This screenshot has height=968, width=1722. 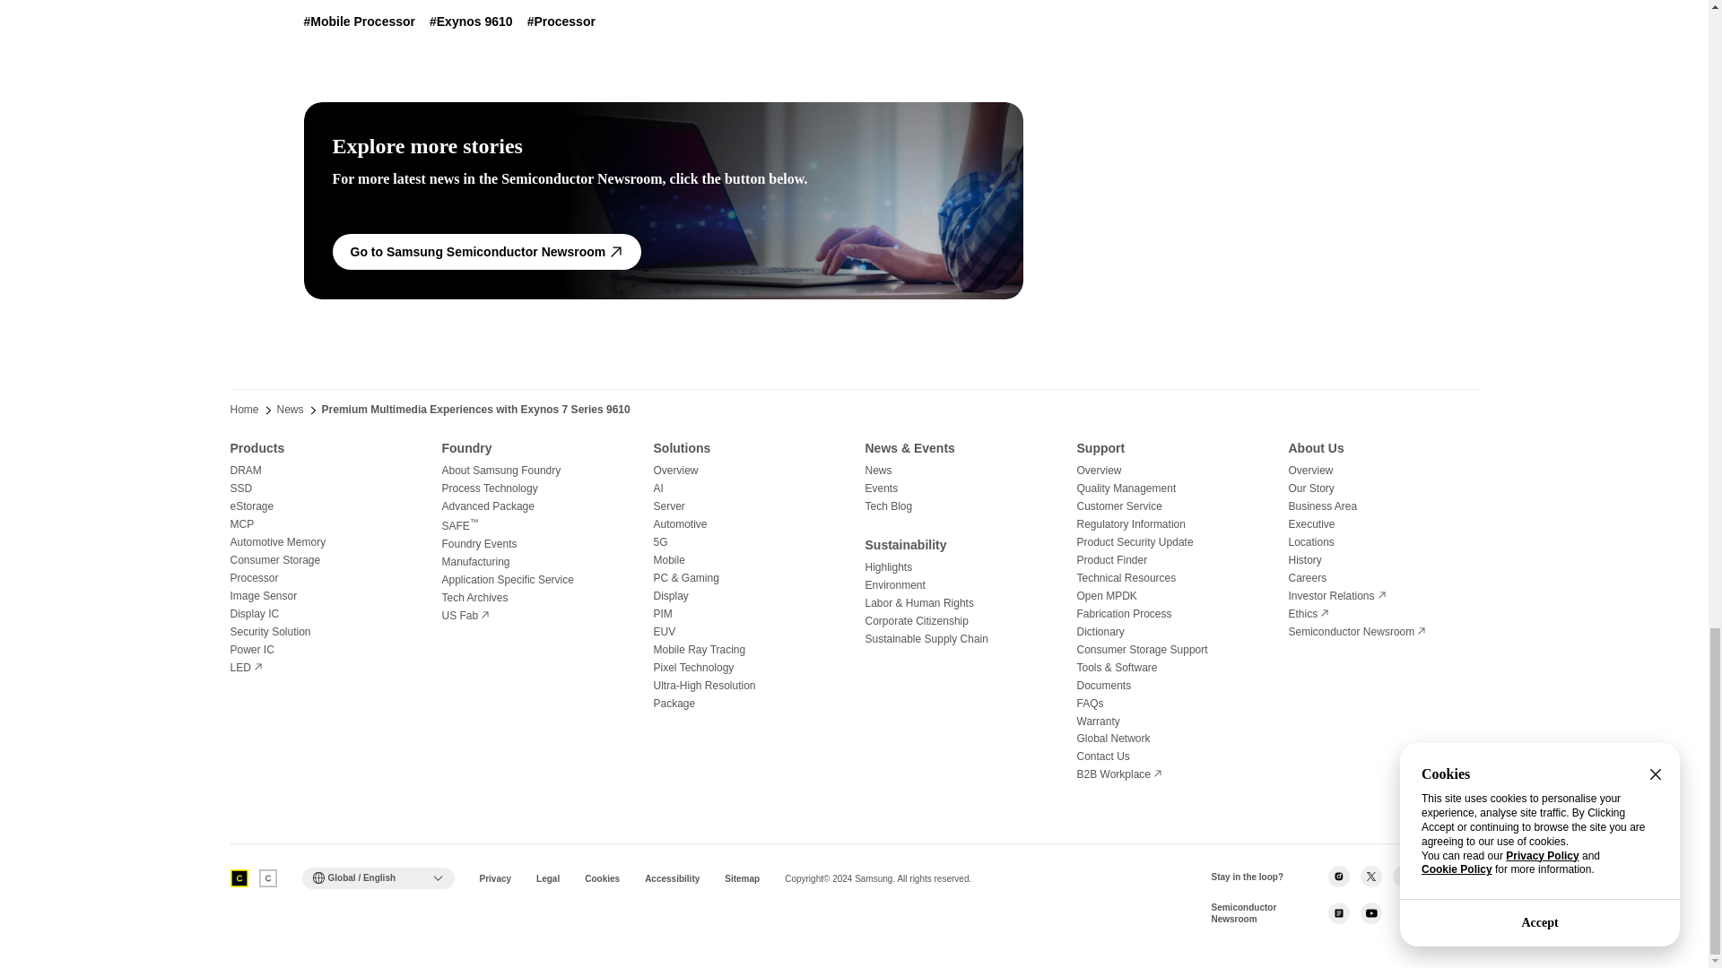 What do you see at coordinates (465, 616) in the screenshot?
I see `open new window` at bounding box center [465, 616].